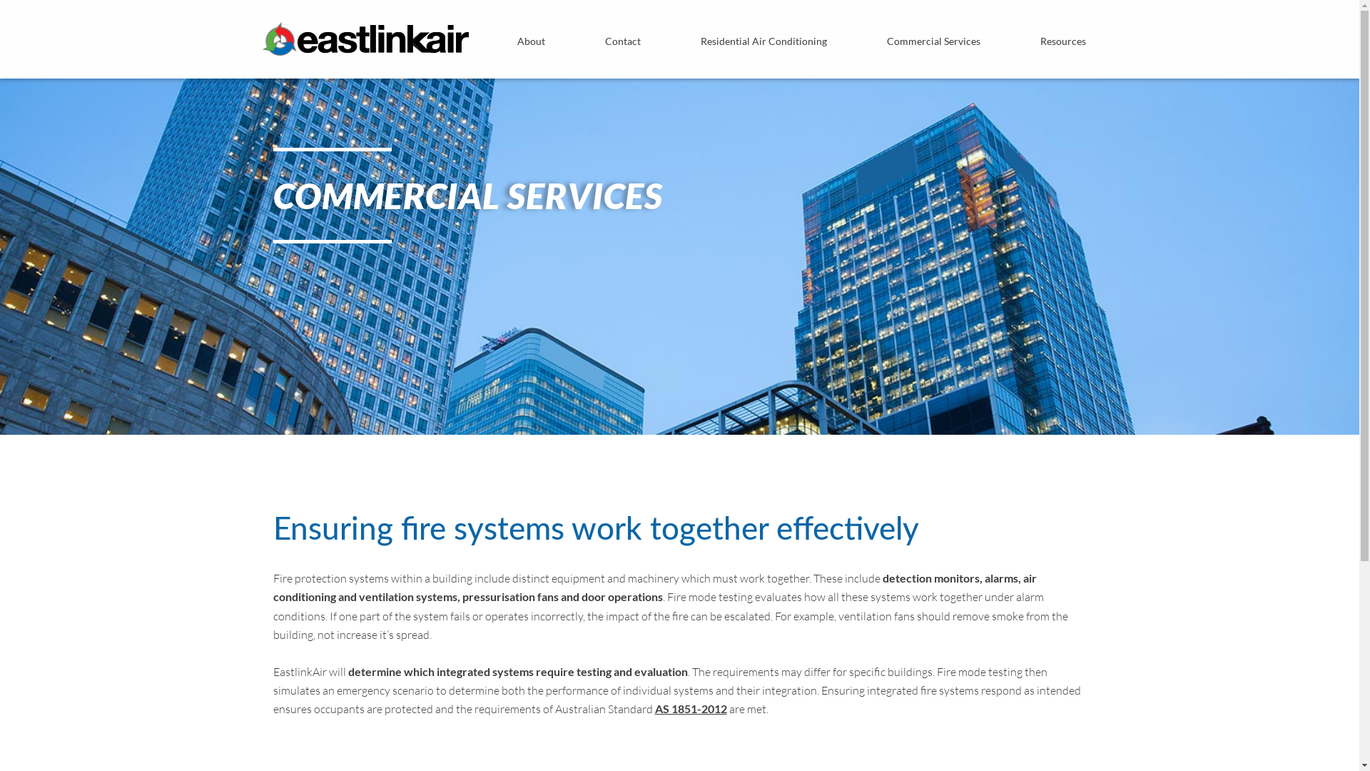  I want to click on About, so click(531, 39).